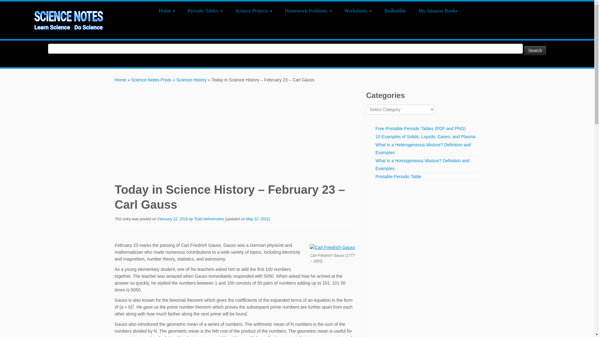  I want to click on Search, so click(535, 50).